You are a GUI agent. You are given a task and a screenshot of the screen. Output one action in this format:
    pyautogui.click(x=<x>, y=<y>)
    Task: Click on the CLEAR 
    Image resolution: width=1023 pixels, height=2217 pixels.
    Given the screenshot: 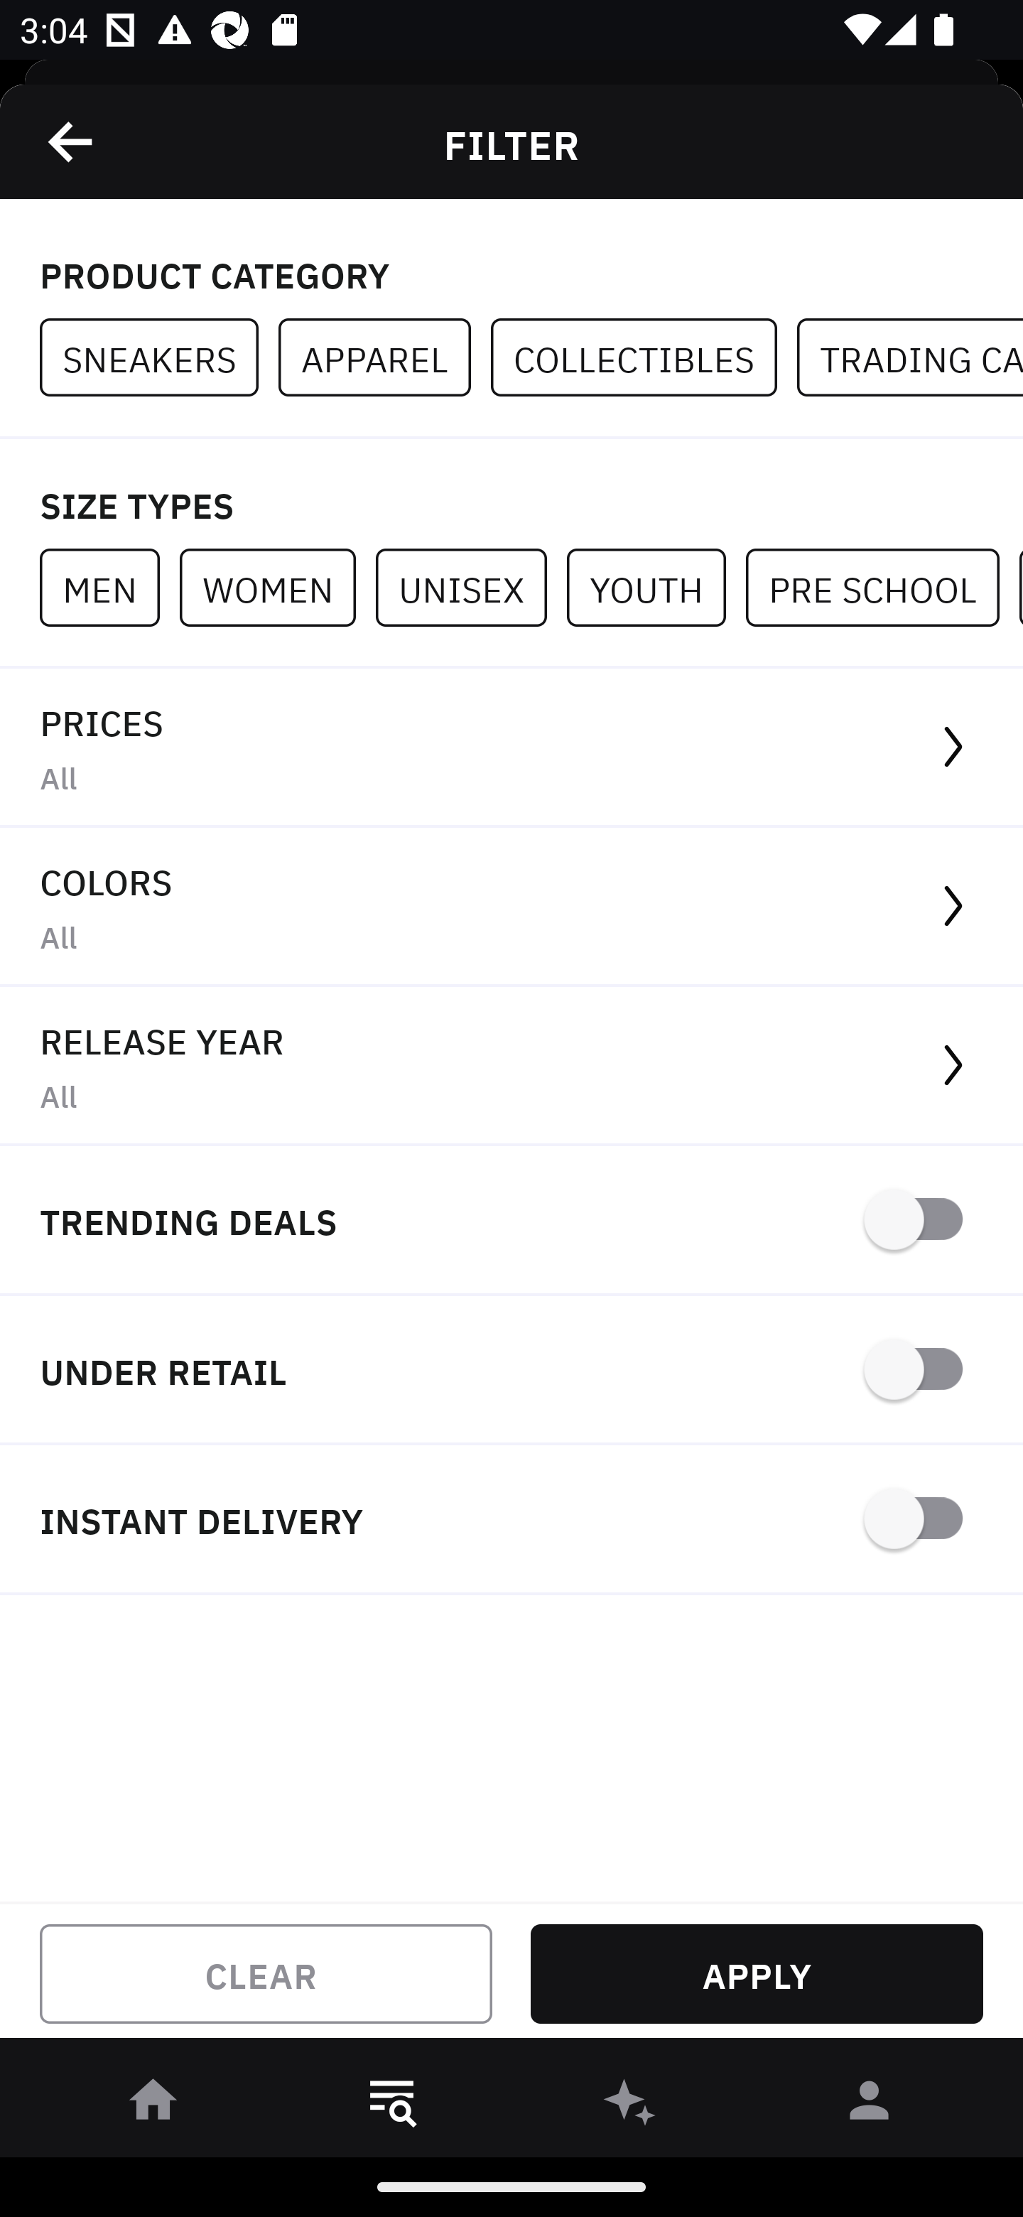 What is the action you would take?
    pyautogui.click(x=266, y=1974)
    